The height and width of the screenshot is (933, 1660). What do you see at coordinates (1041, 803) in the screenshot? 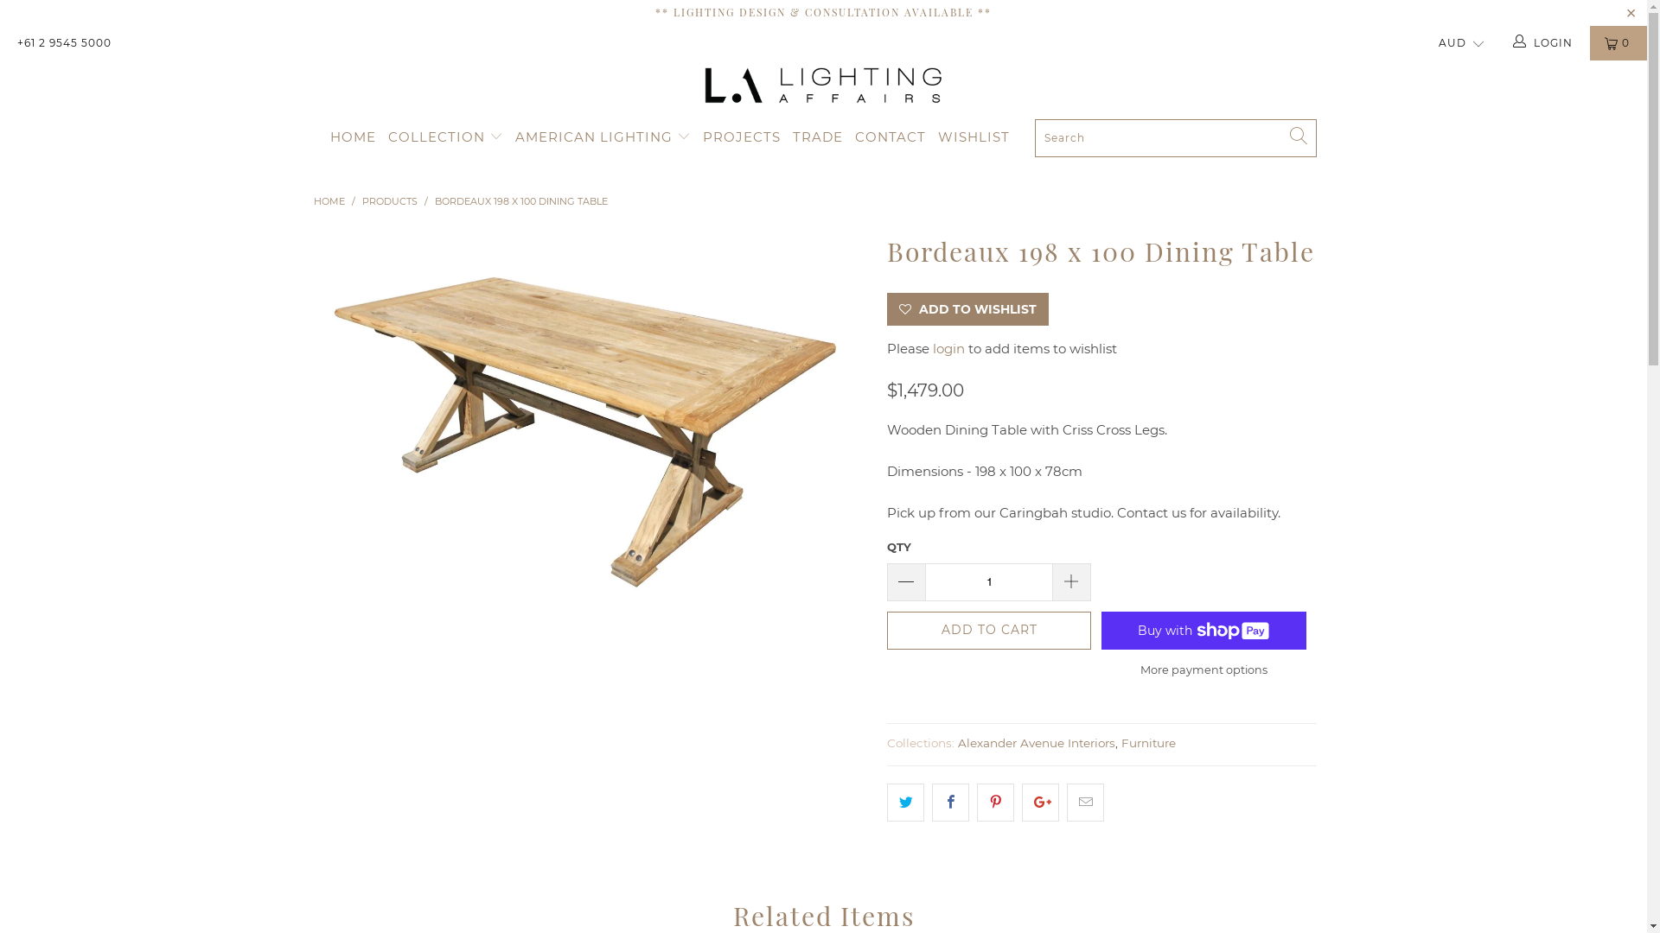
I see `Share this on Google+` at bounding box center [1041, 803].